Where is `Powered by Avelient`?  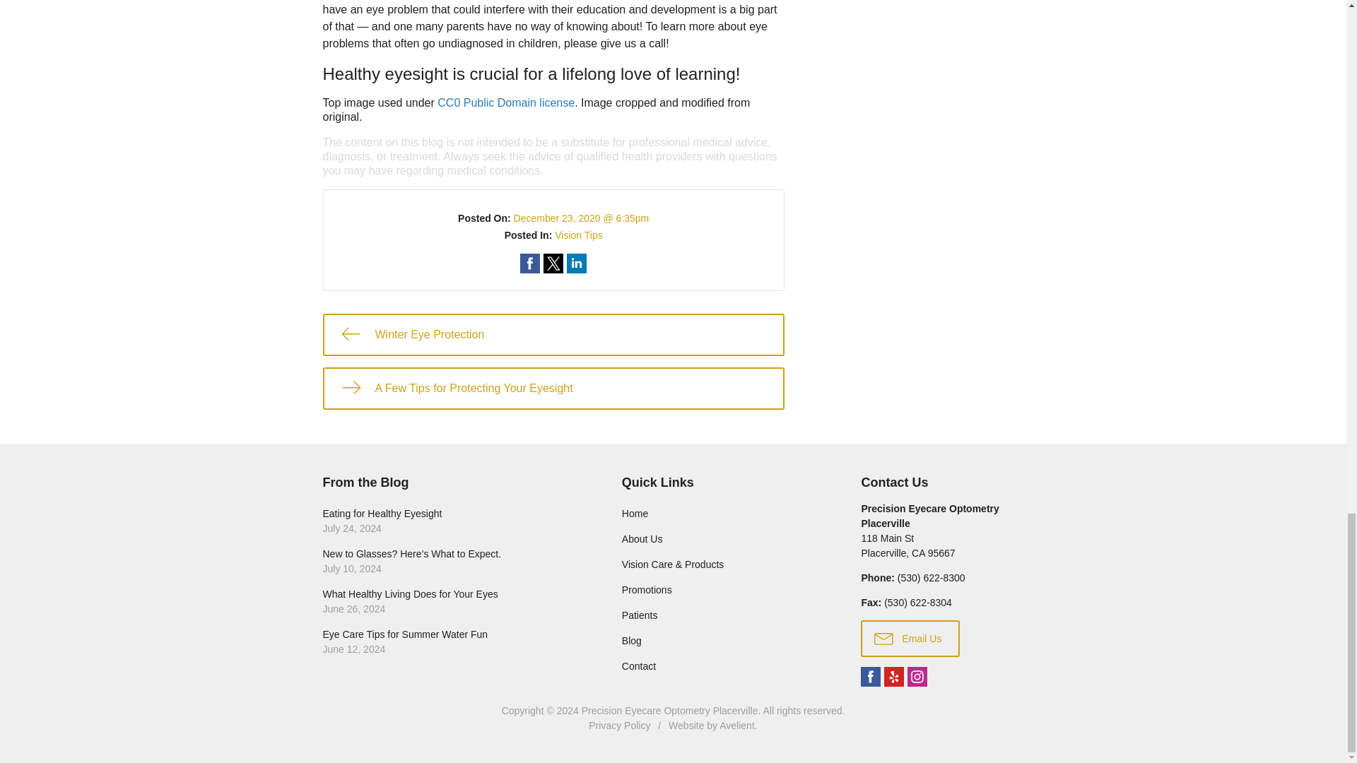 Powered by Avelient is located at coordinates (736, 725).